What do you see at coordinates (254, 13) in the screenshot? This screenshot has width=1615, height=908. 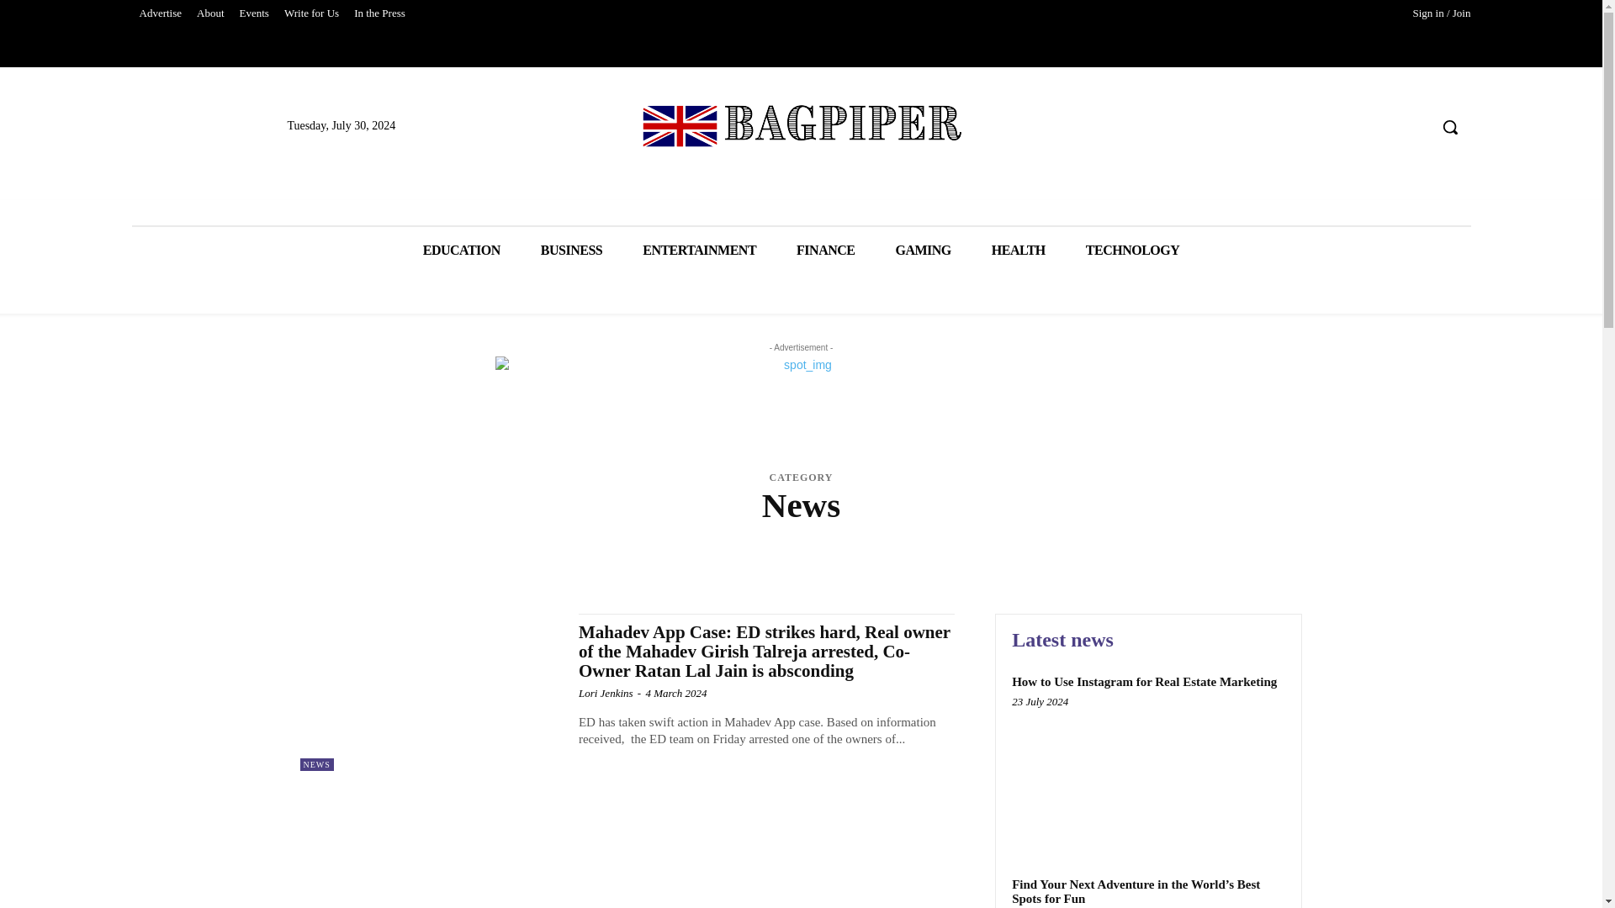 I see `Events` at bounding box center [254, 13].